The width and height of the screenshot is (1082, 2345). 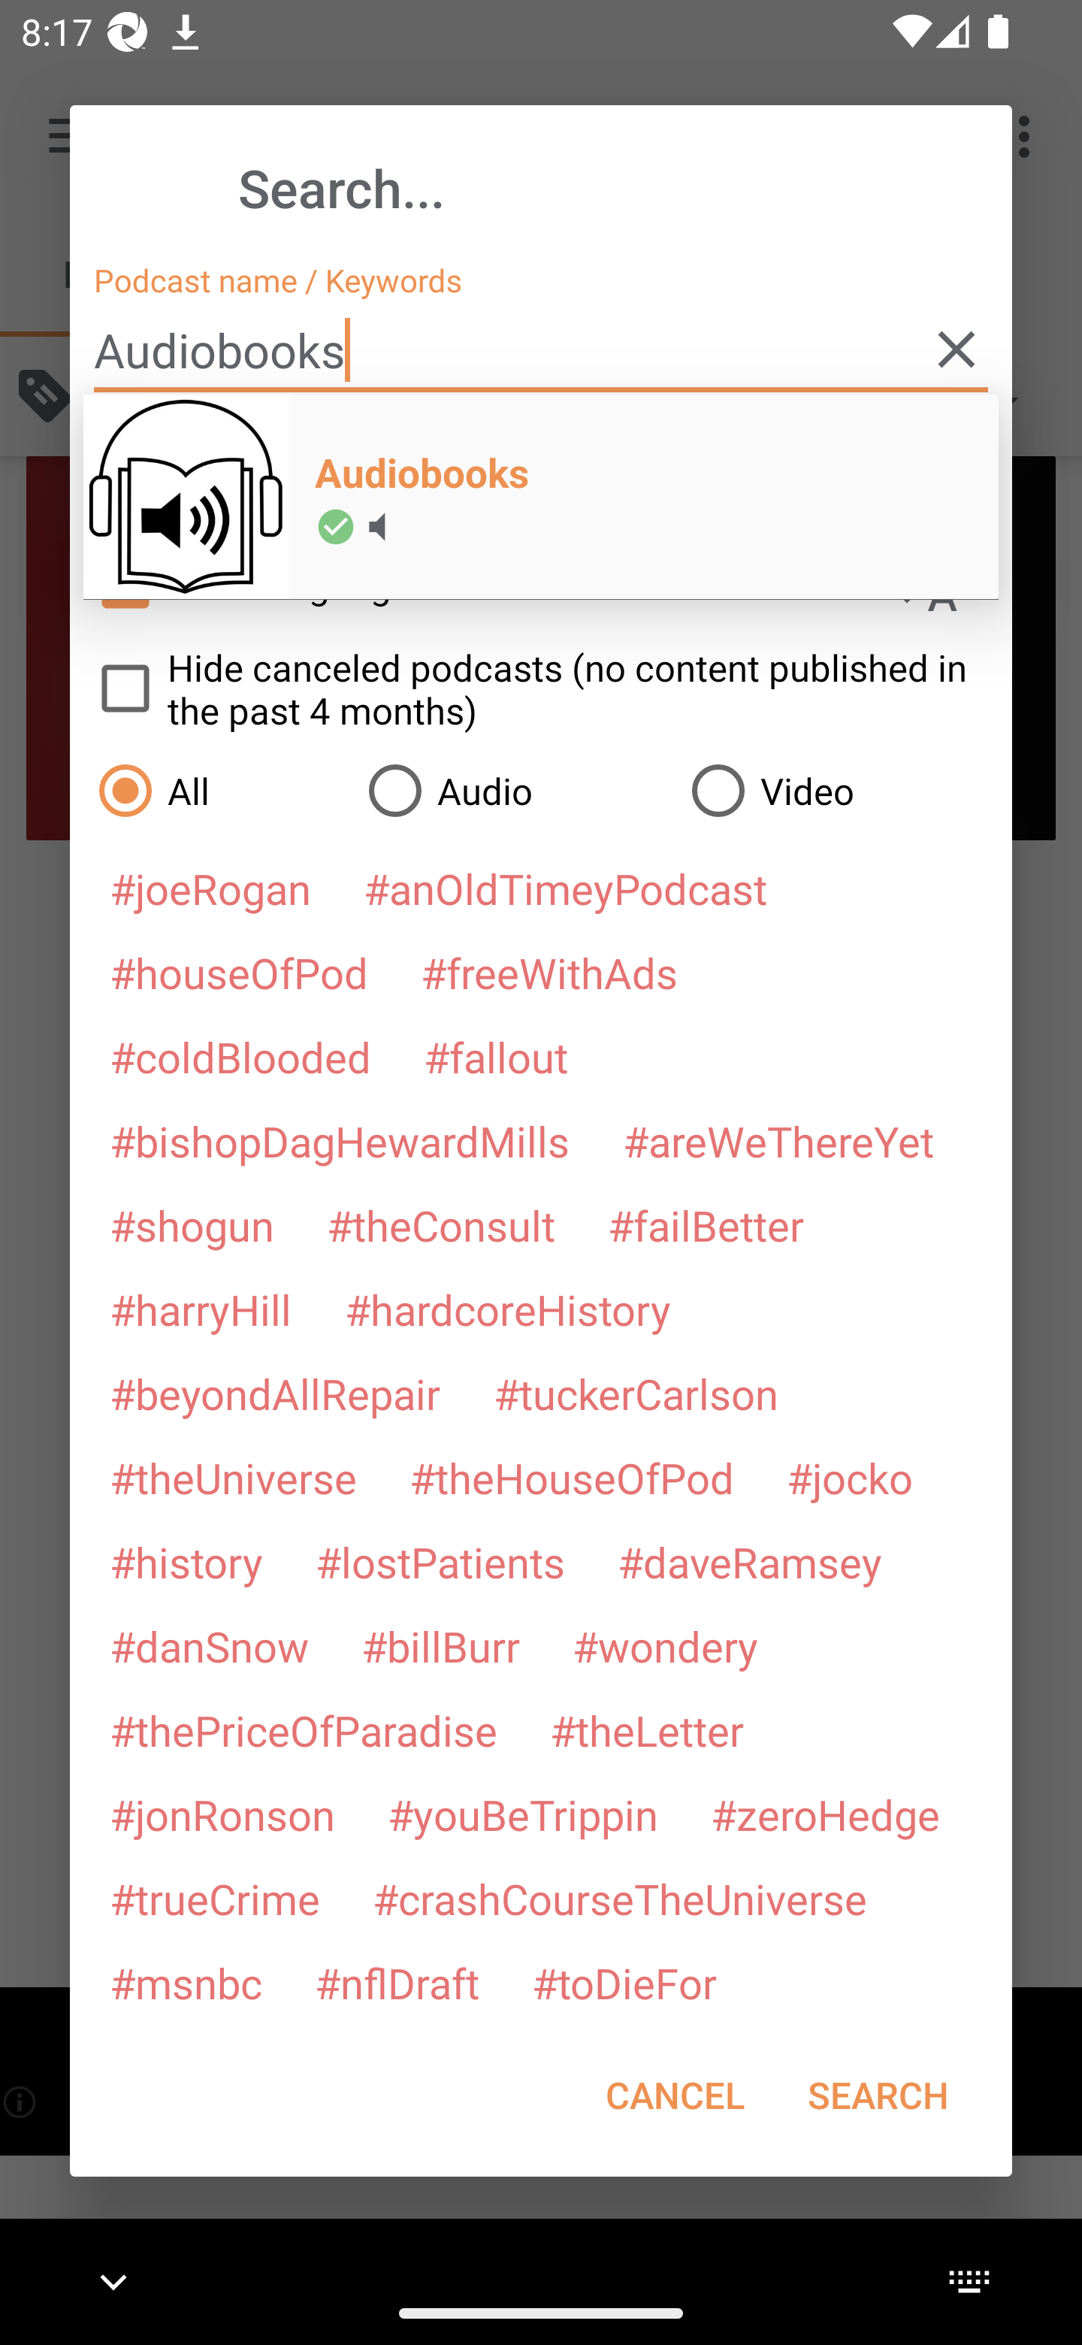 What do you see at coordinates (706, 1225) in the screenshot?
I see `#failBetter` at bounding box center [706, 1225].